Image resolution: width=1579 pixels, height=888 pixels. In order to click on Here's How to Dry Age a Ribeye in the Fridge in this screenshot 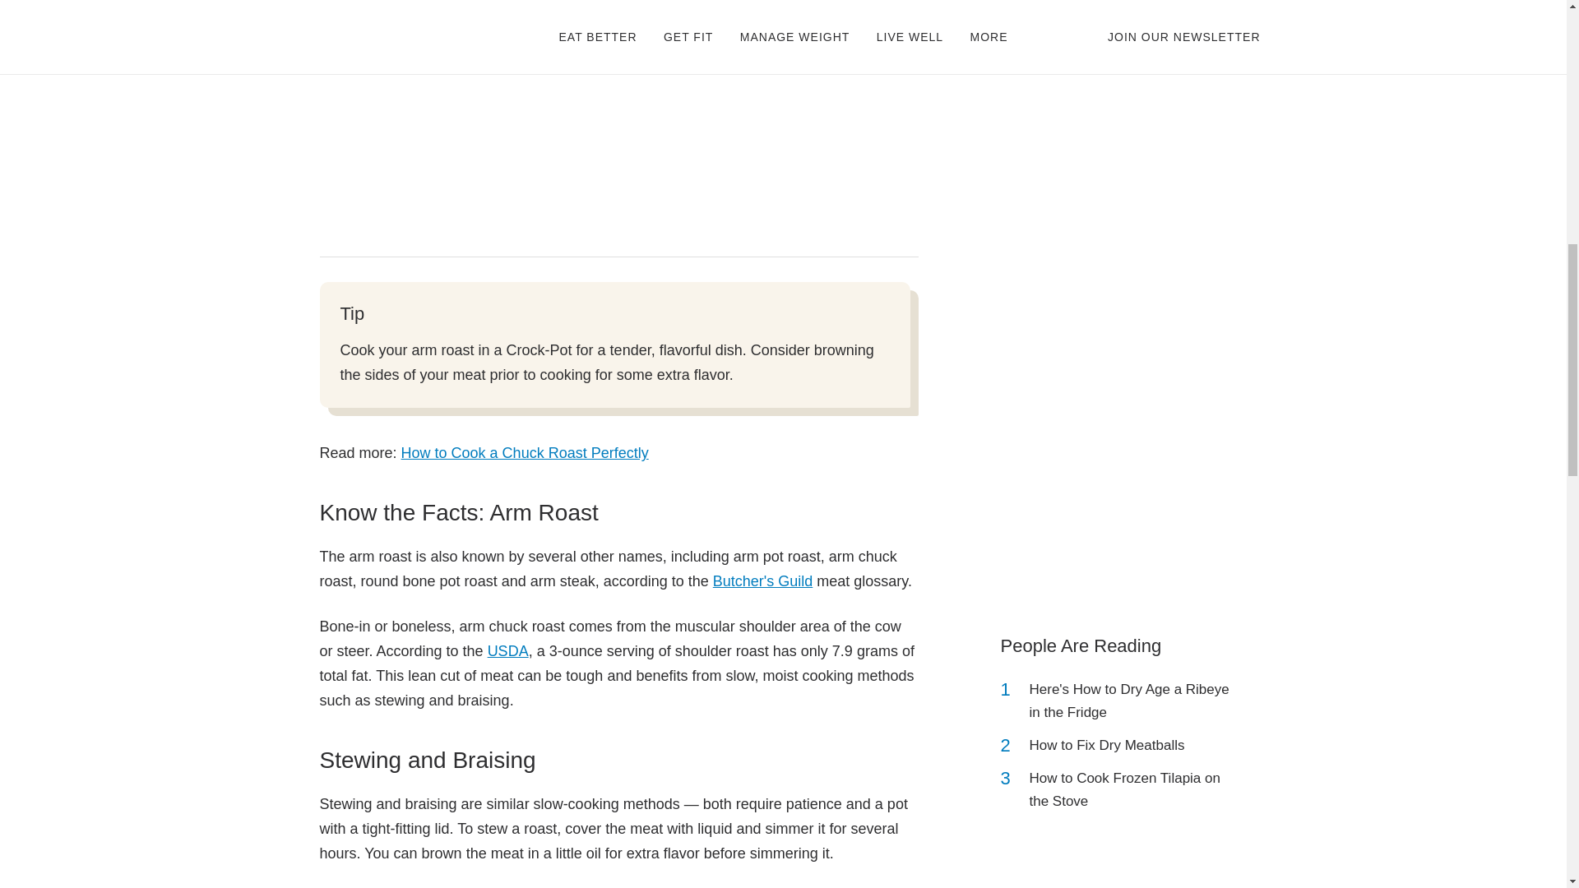, I will do `click(1130, 701)`.